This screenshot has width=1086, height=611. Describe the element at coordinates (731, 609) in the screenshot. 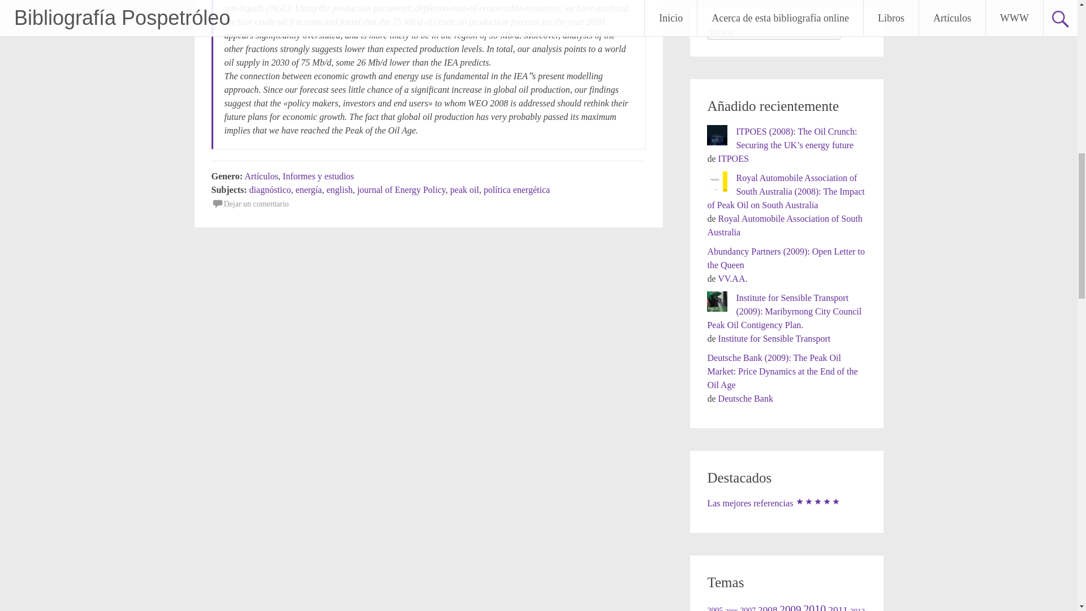

I see `2006` at that location.